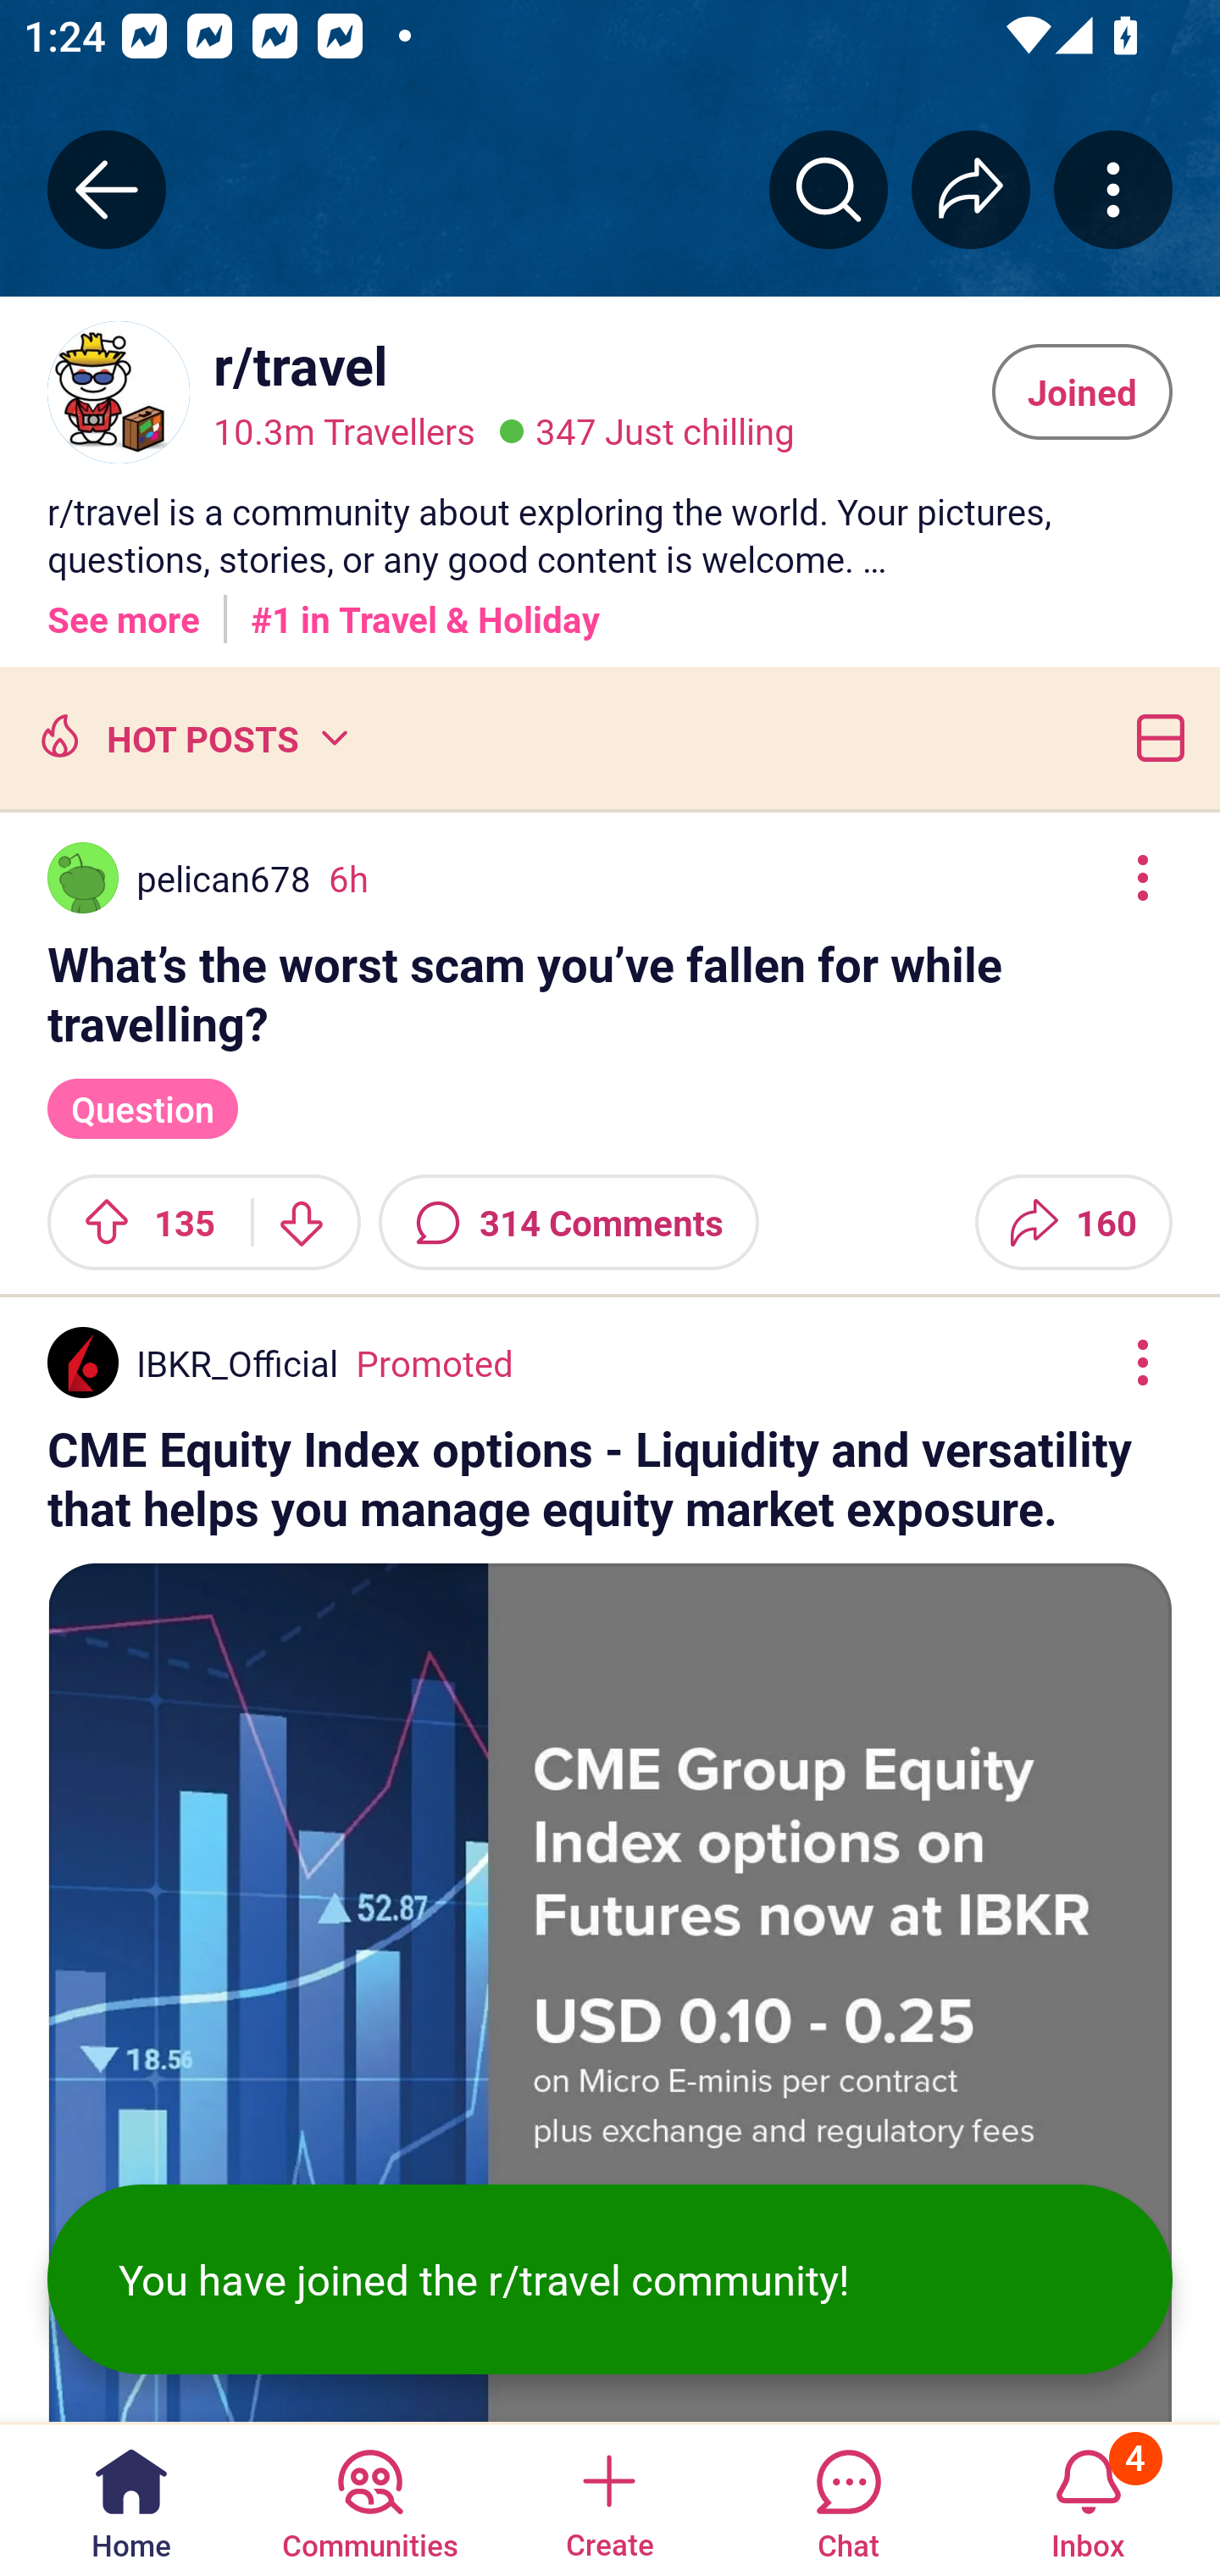 The image size is (1220, 2576). What do you see at coordinates (971, 189) in the screenshot?
I see `Share r/﻿travel` at bounding box center [971, 189].